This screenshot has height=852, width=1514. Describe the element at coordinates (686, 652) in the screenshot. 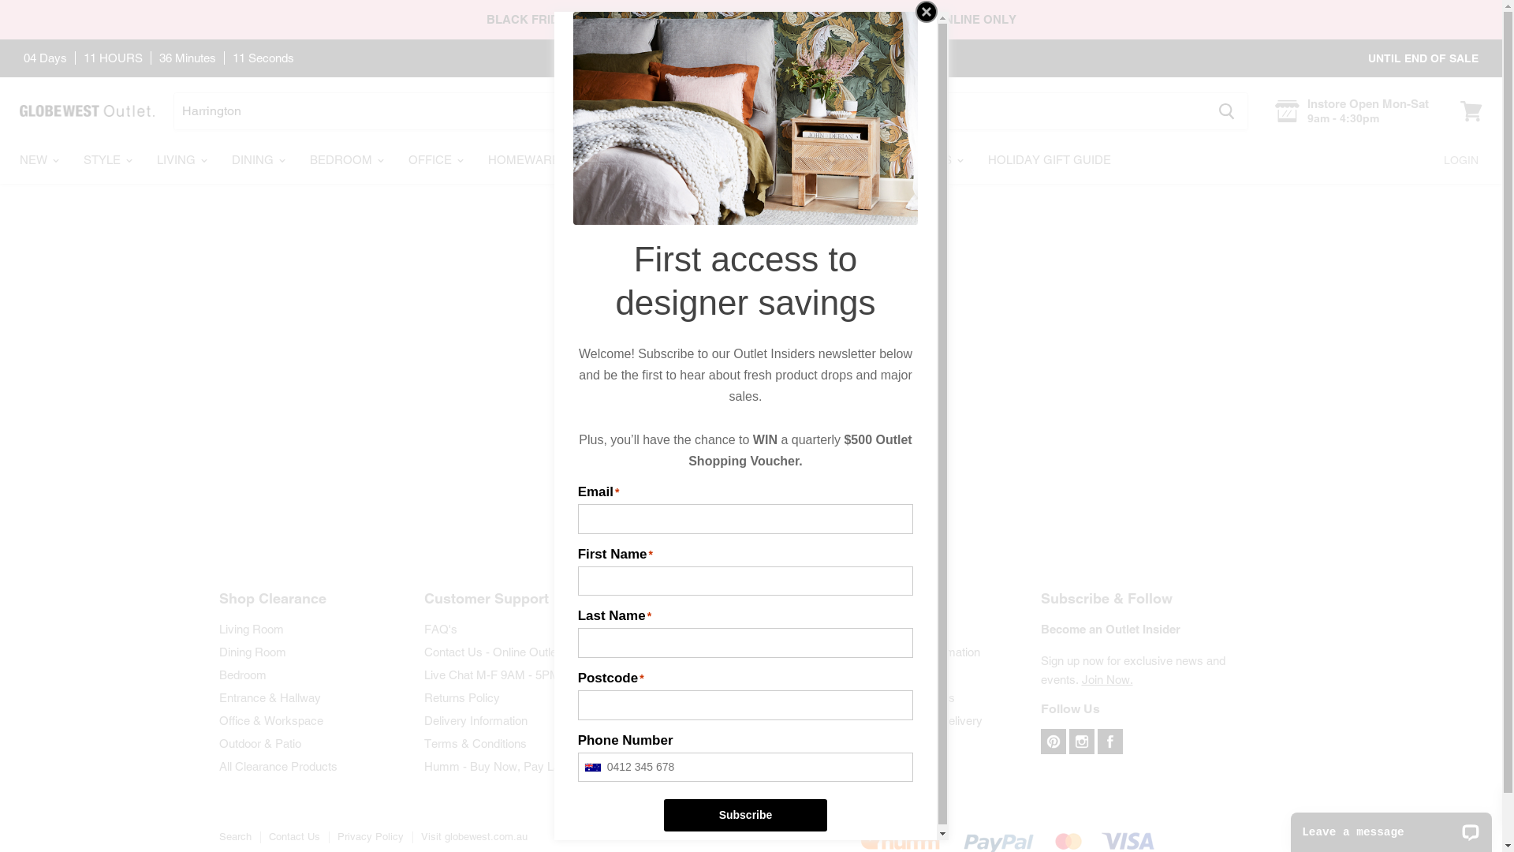

I see `Request a Virtual Visit` at that location.